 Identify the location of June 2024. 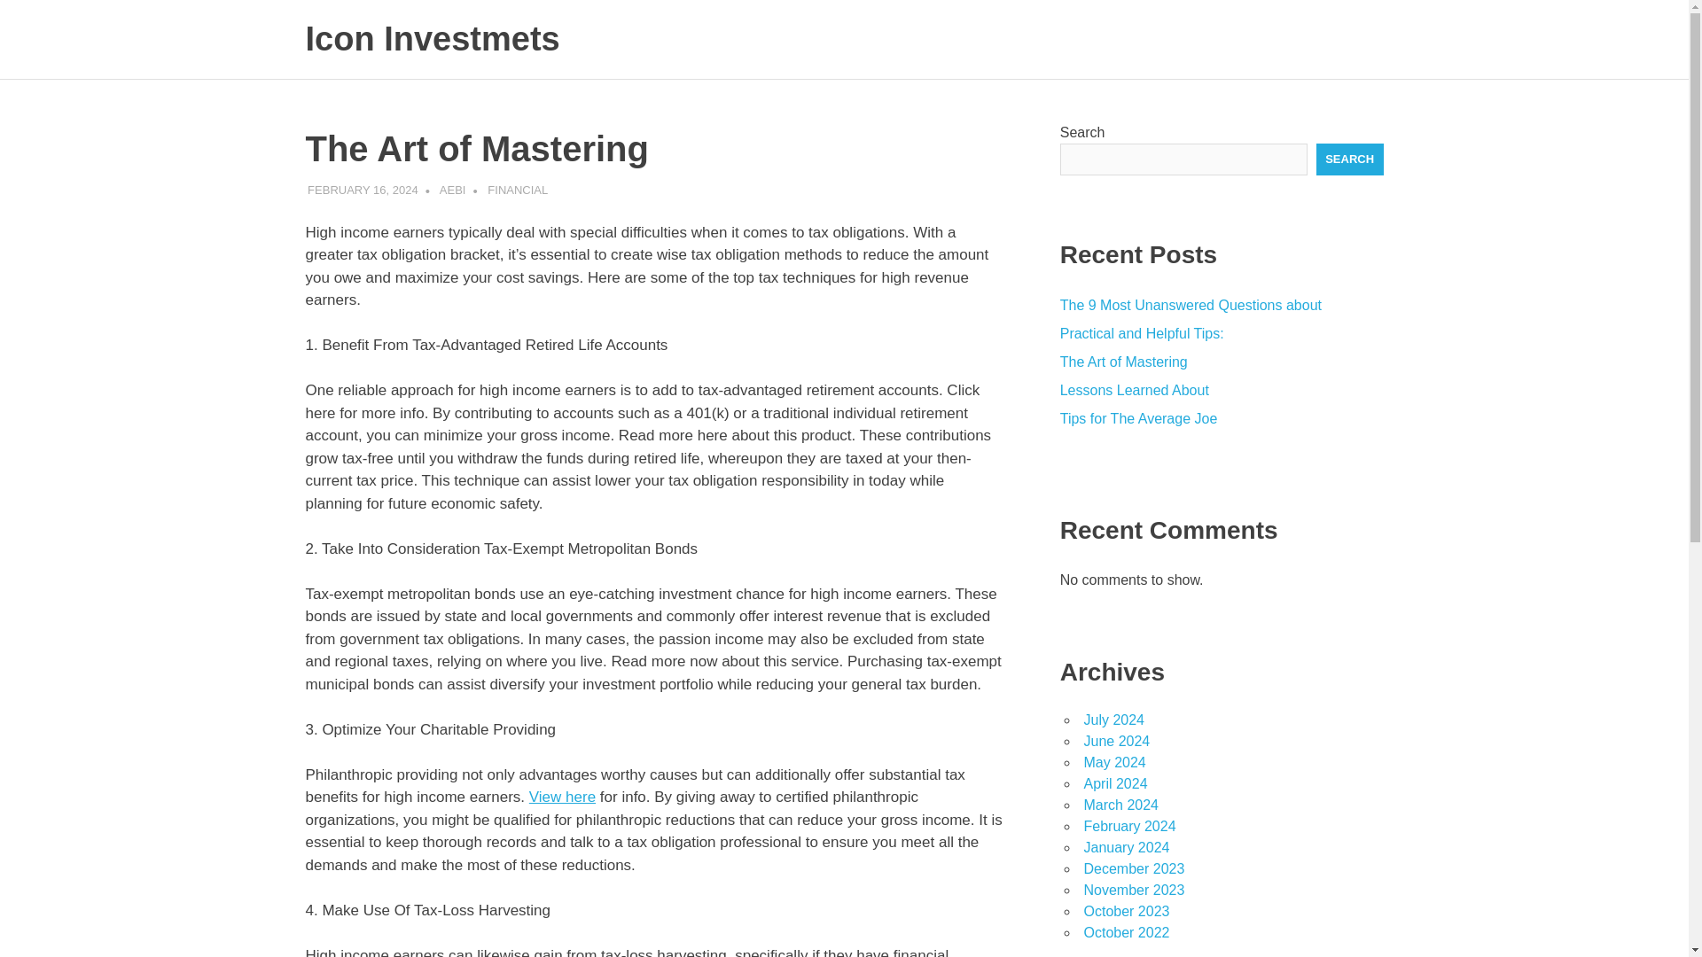
(1116, 741).